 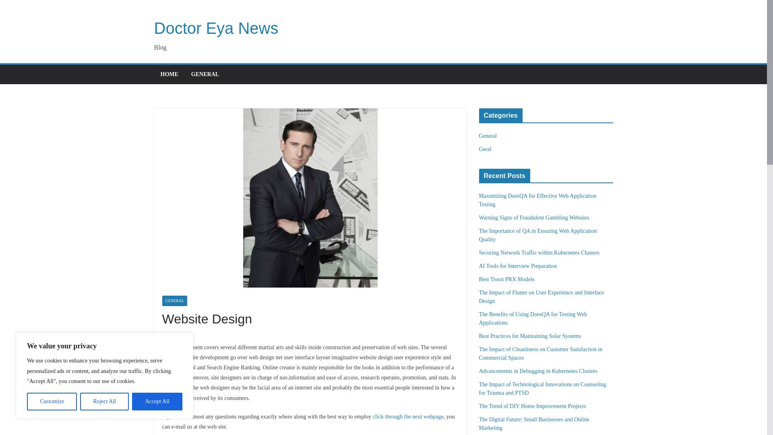 I want to click on Geral, so click(x=486, y=149).